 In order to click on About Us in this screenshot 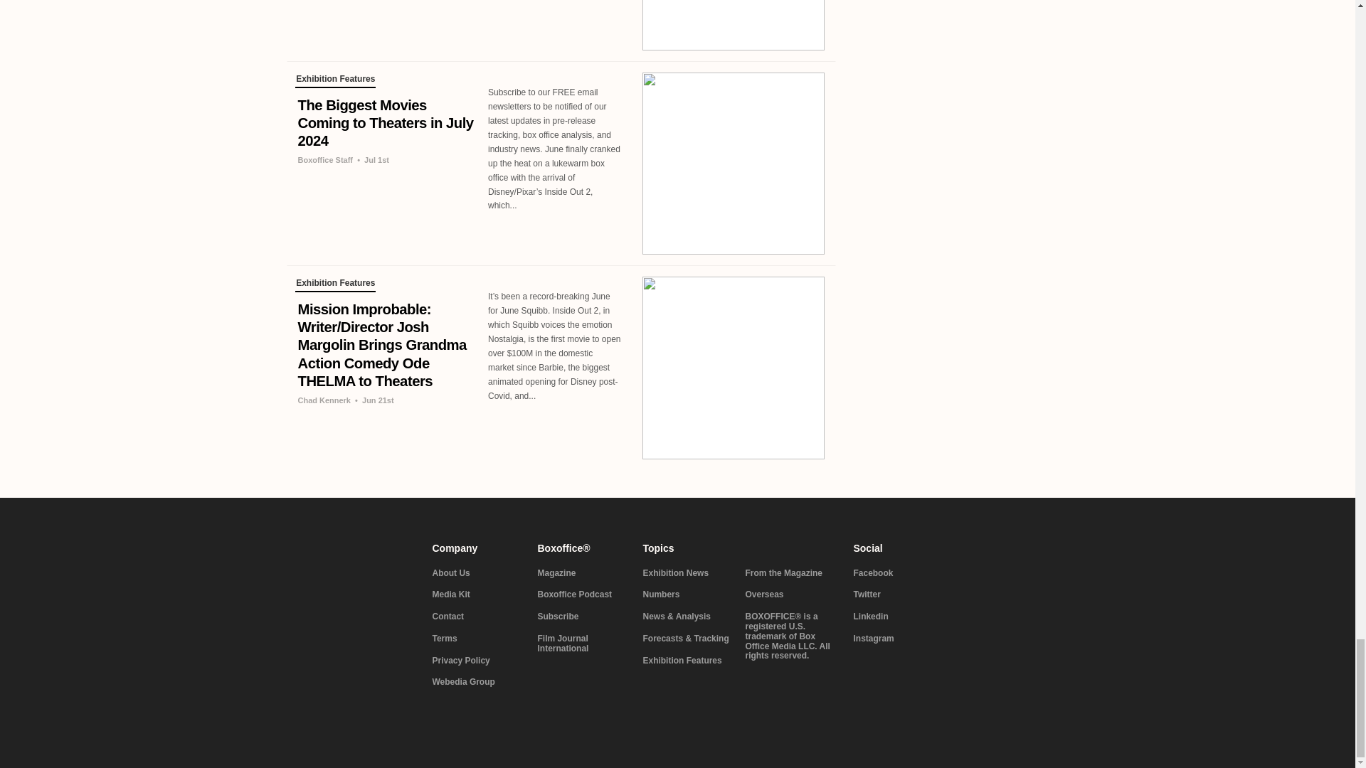, I will do `click(477, 574)`.